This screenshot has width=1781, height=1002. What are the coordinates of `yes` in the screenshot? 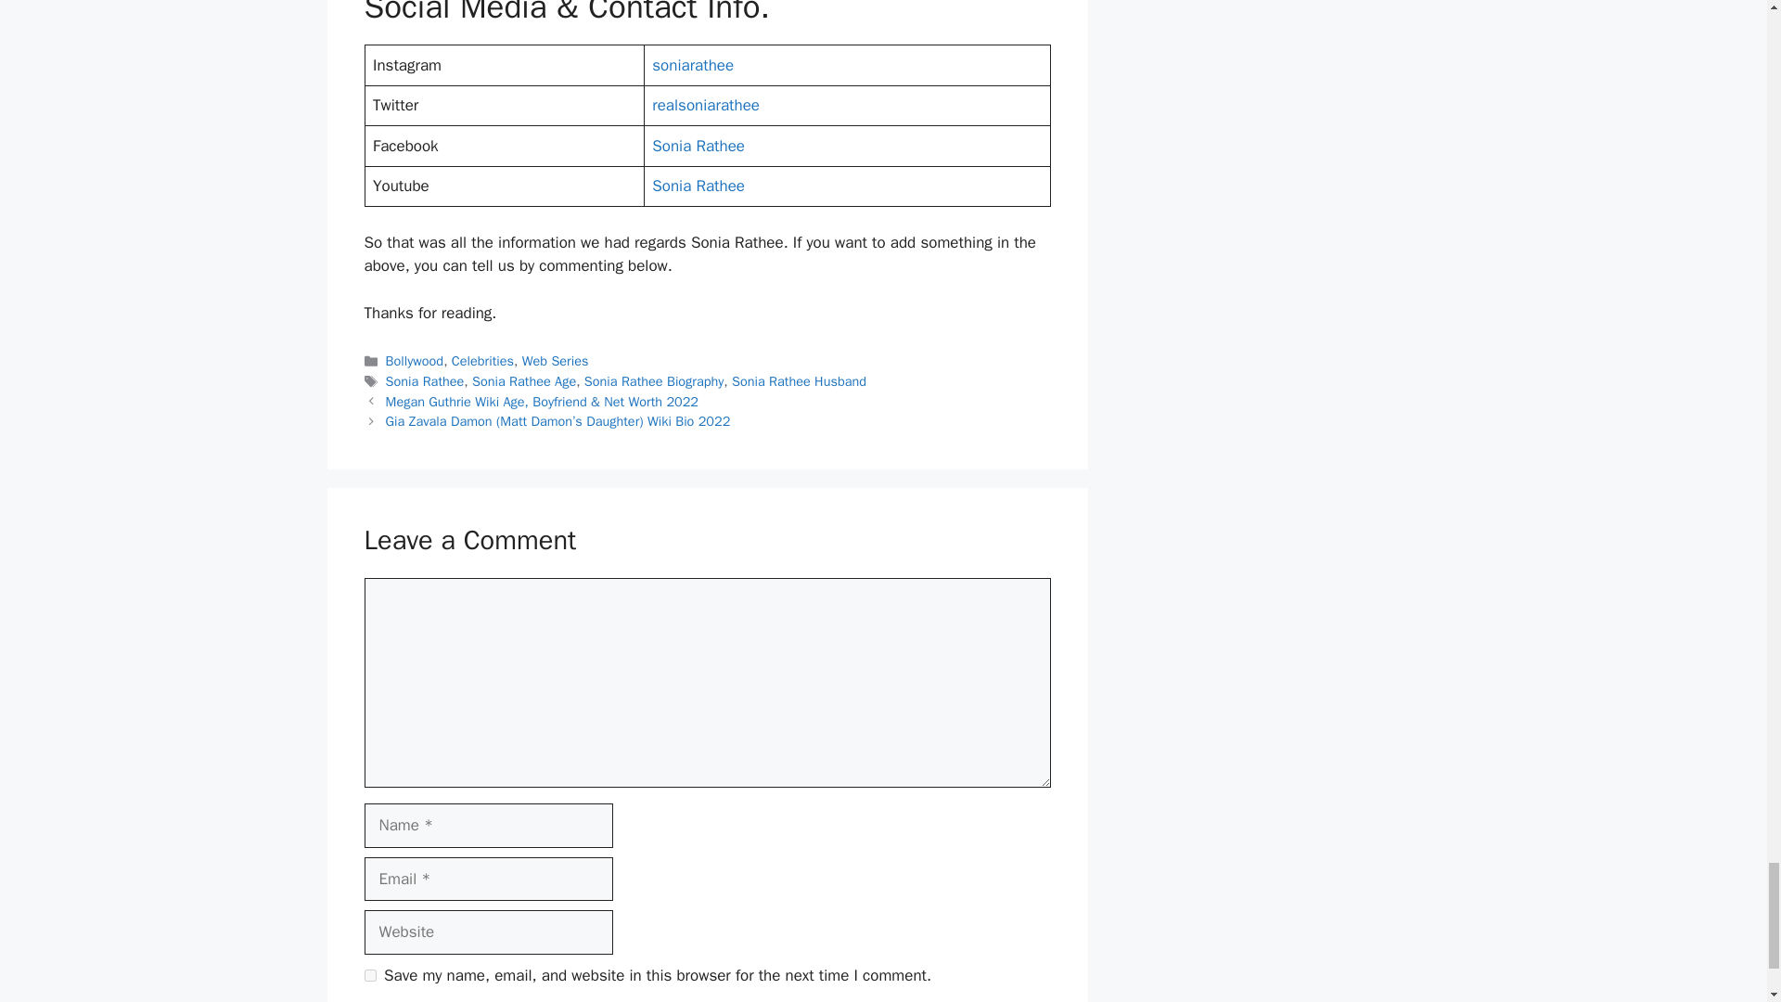 It's located at (369, 976).